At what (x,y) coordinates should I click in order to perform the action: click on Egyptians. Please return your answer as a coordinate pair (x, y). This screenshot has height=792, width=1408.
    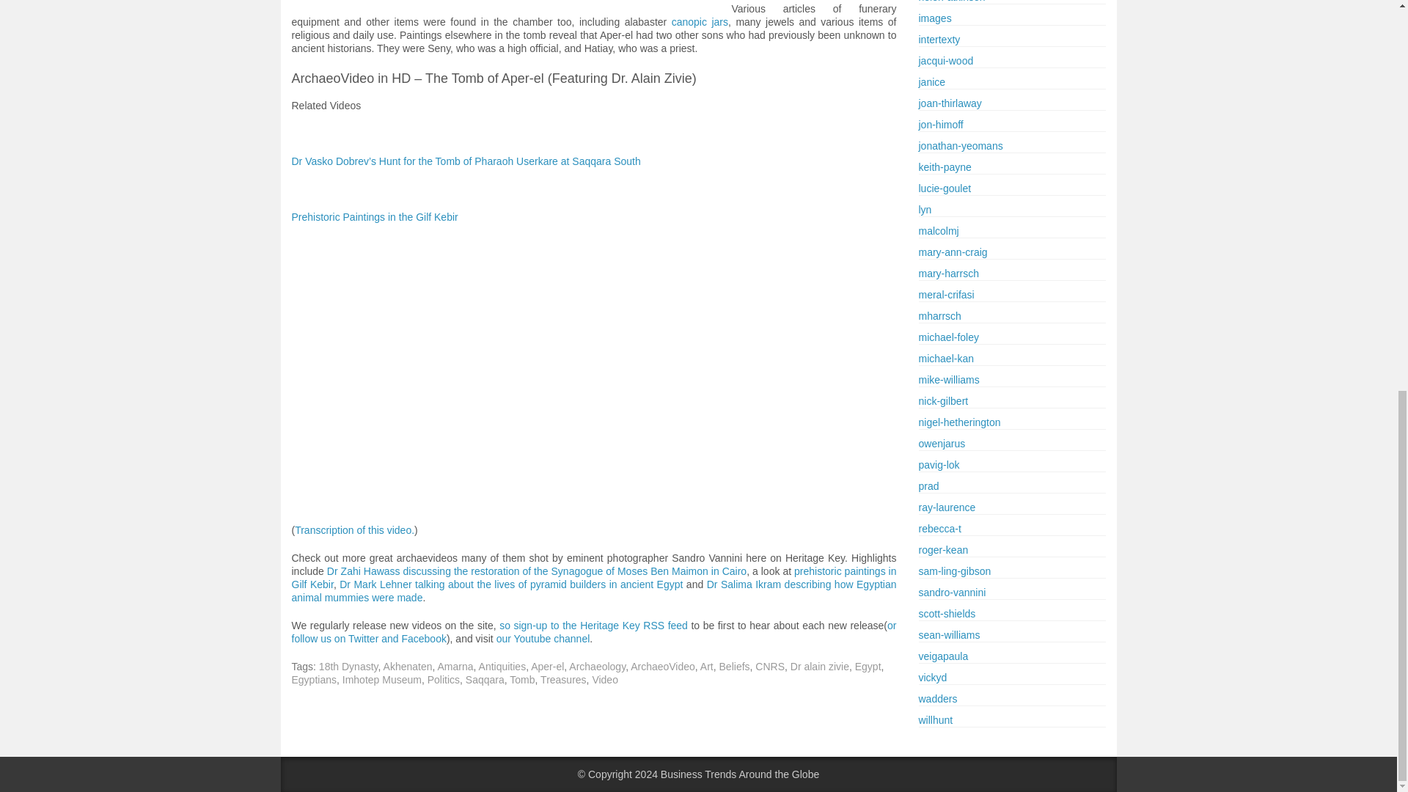
    Looking at the image, I should click on (314, 680).